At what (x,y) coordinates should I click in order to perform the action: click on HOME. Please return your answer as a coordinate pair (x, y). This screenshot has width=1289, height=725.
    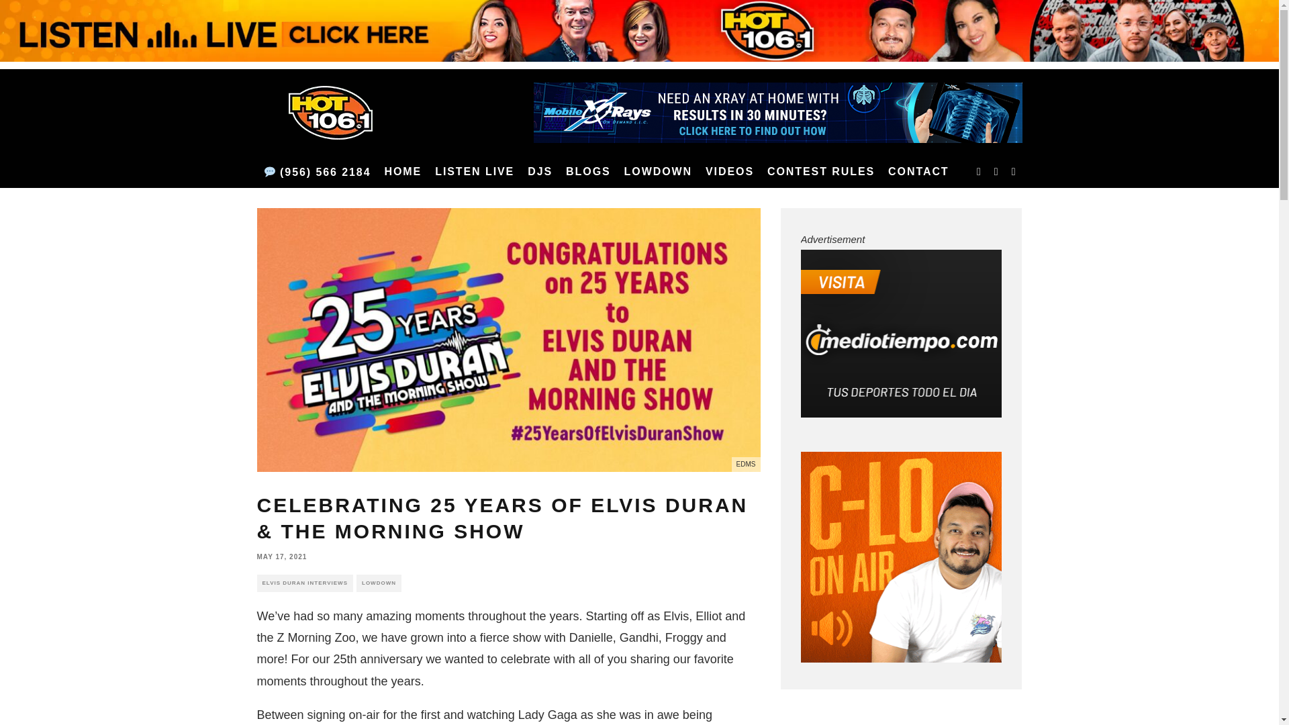
    Looking at the image, I should click on (403, 172).